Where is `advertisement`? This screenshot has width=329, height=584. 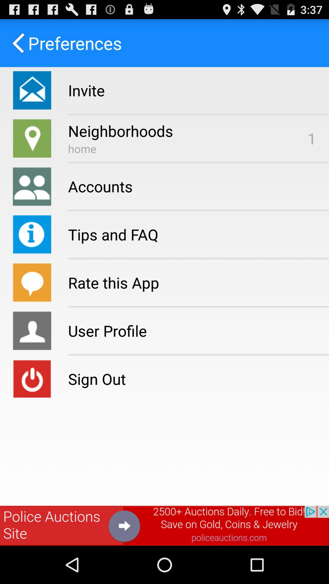
advertisement is located at coordinates (164, 526).